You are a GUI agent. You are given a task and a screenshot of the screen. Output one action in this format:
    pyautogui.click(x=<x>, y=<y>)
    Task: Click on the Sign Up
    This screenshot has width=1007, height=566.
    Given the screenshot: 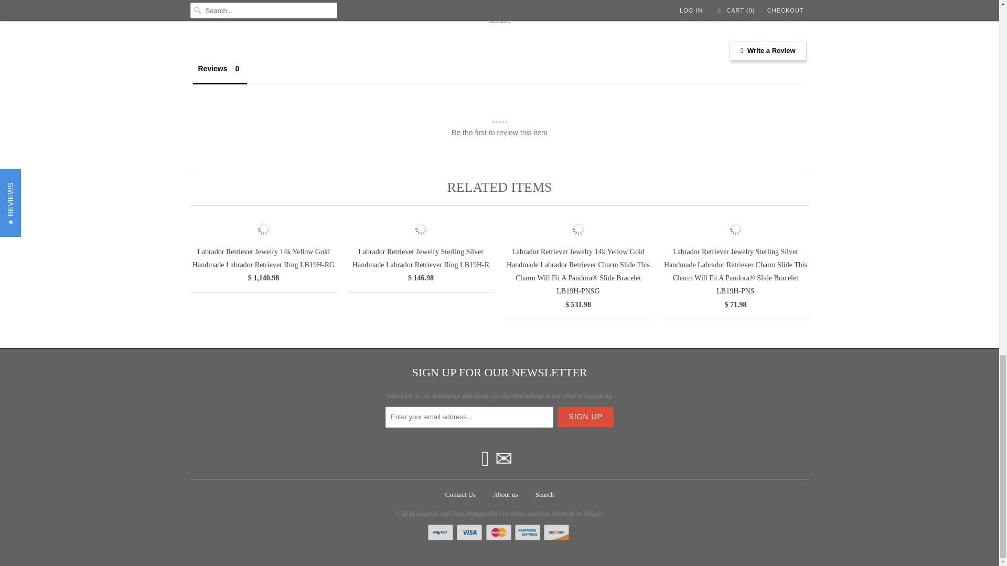 What is the action you would take?
    pyautogui.click(x=585, y=417)
    